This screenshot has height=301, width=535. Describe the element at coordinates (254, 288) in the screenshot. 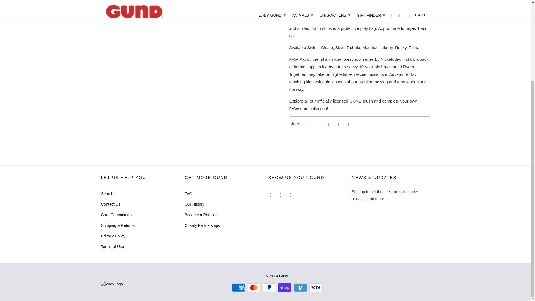

I see `Mastercard` at that location.